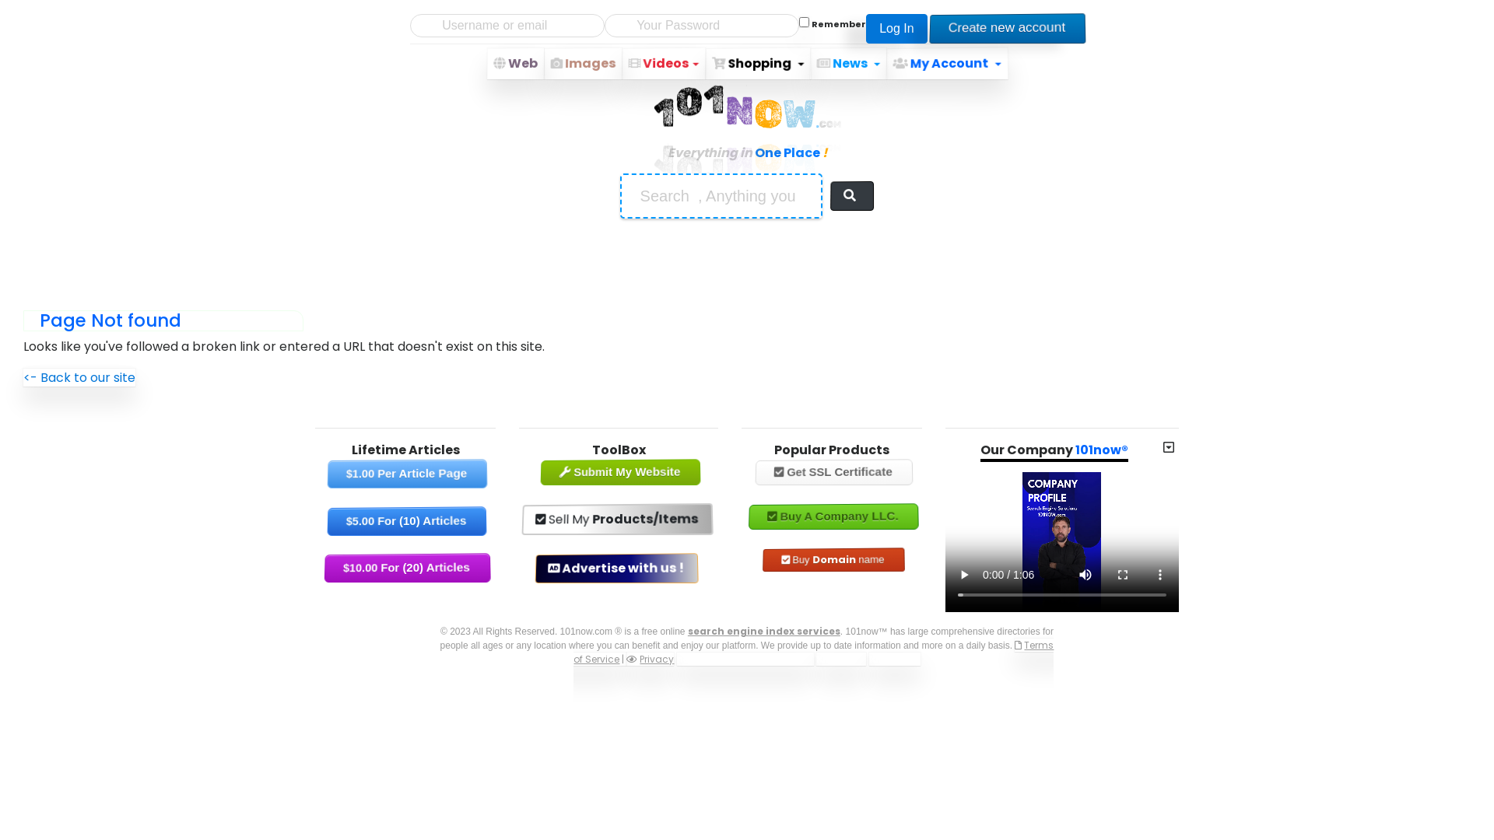 The width and height of the screenshot is (1494, 840). What do you see at coordinates (948, 63) in the screenshot?
I see `My Account` at bounding box center [948, 63].